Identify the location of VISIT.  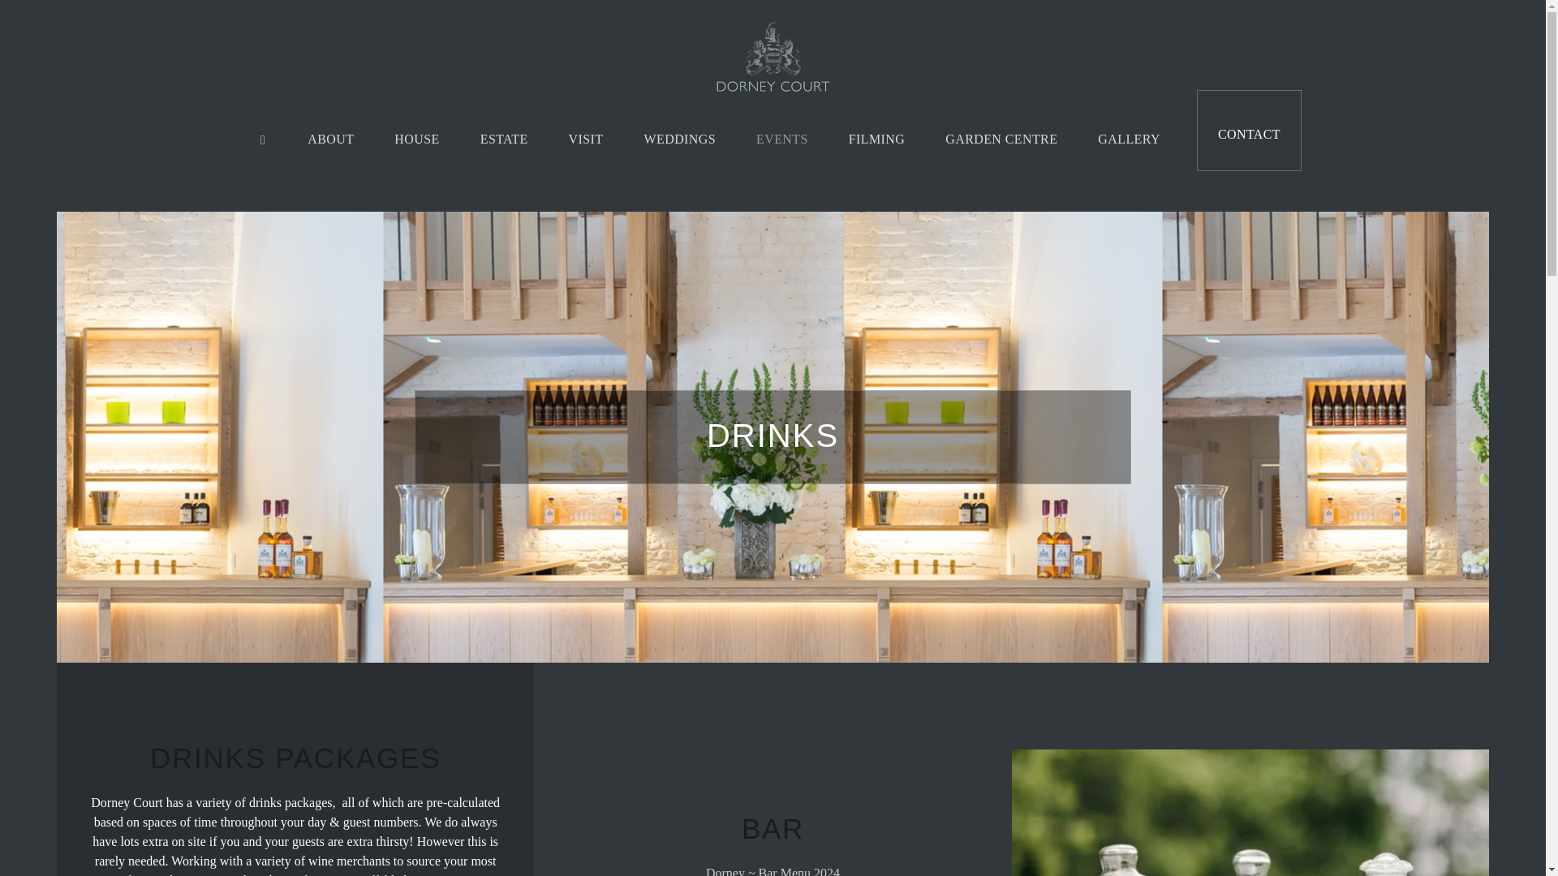
(586, 138).